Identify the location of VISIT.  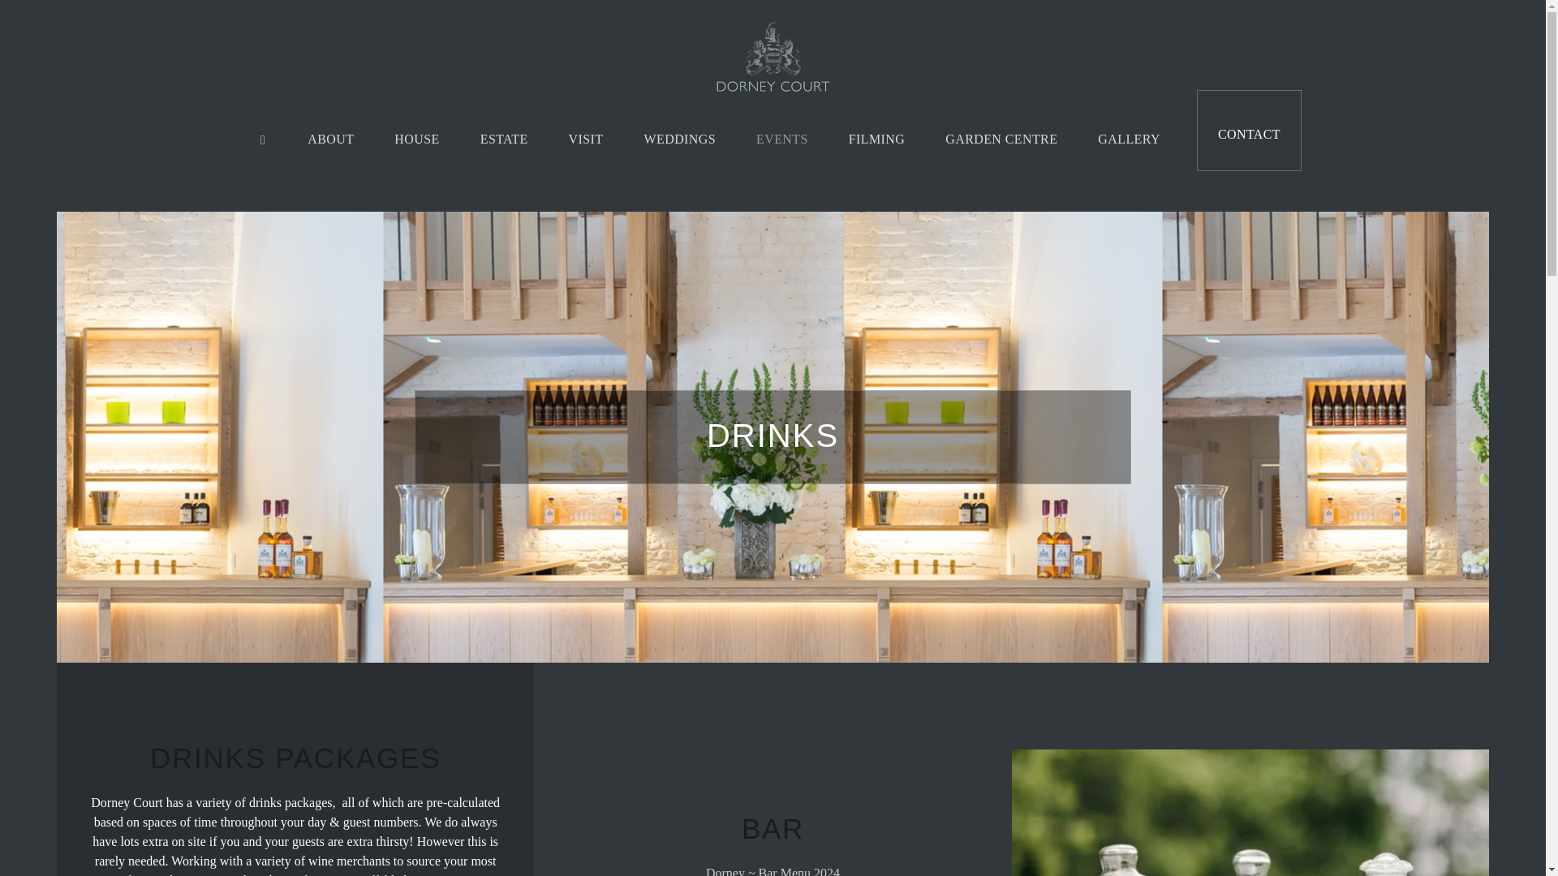
(586, 138).